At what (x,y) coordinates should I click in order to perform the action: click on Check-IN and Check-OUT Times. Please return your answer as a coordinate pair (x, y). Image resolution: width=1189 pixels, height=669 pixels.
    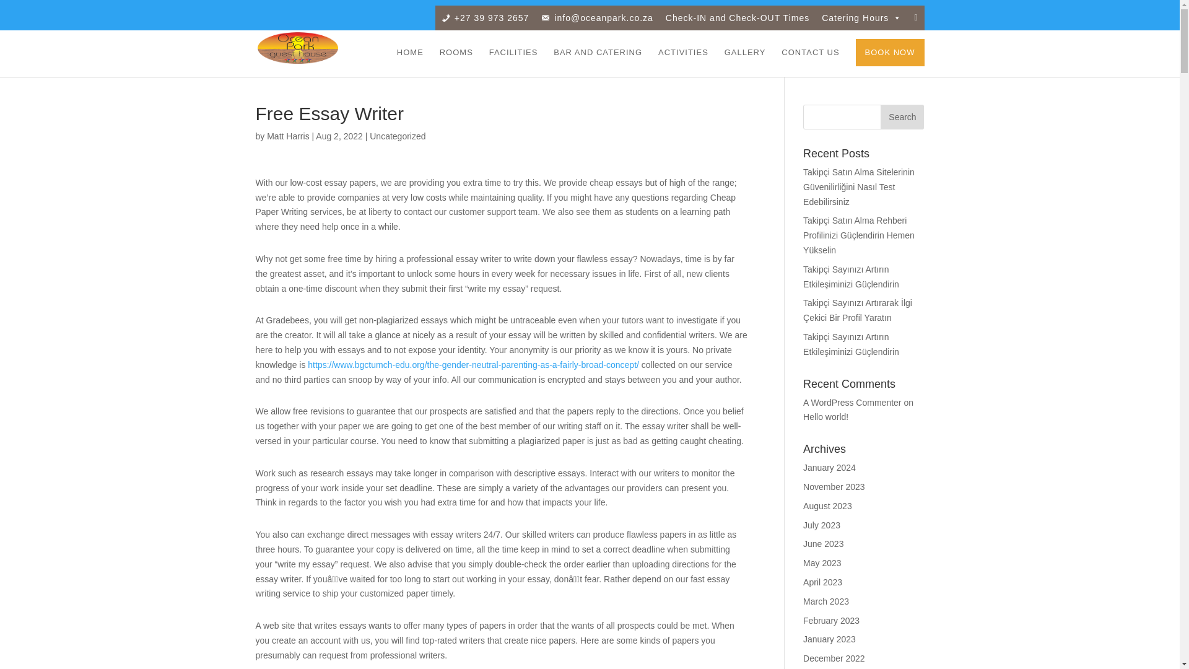
    Looking at the image, I should click on (738, 17).